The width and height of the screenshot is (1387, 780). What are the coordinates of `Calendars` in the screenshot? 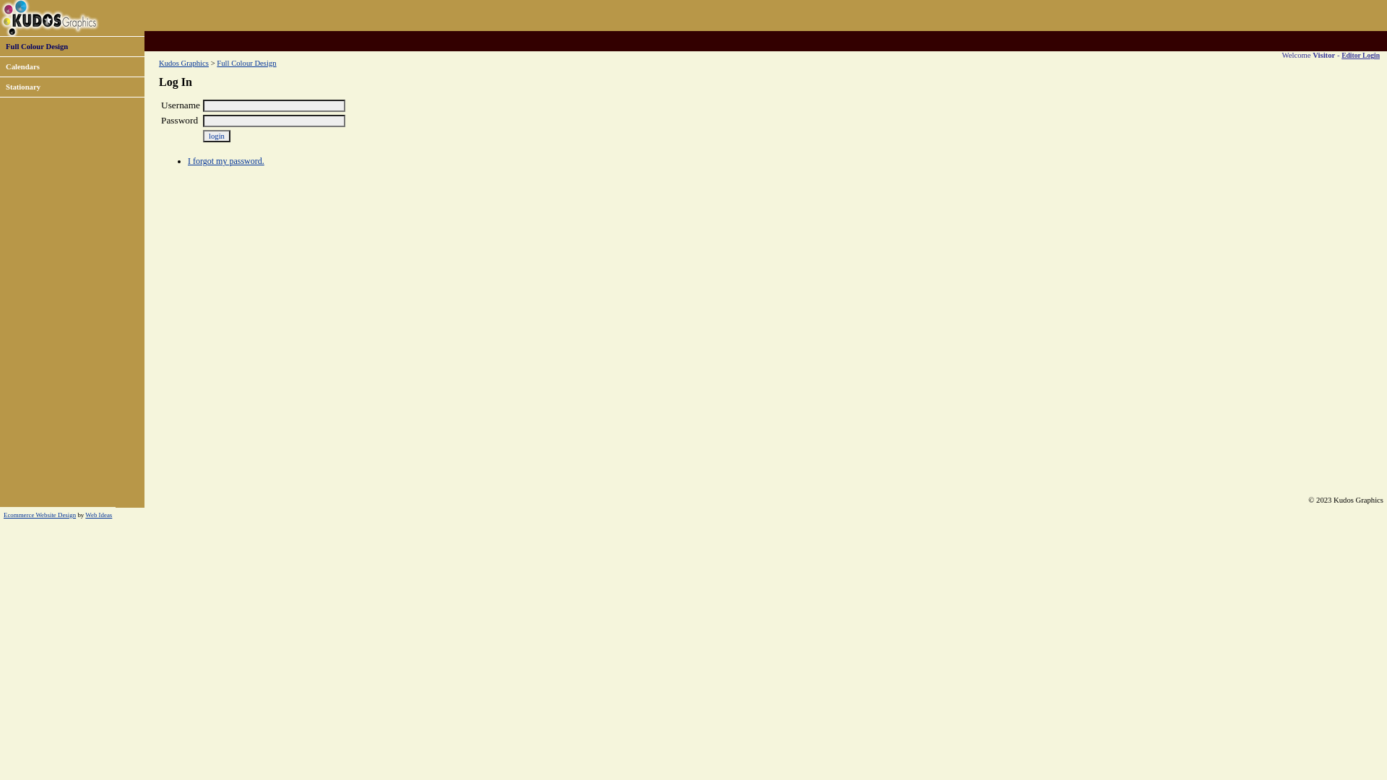 It's located at (23, 66).